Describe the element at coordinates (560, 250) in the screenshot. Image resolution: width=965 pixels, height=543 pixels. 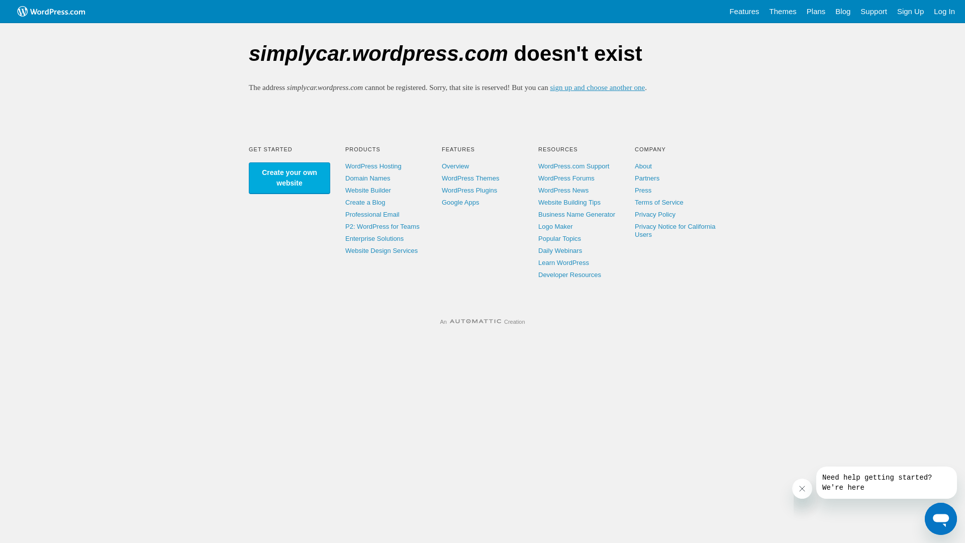
I see `Daily Webinars` at that location.